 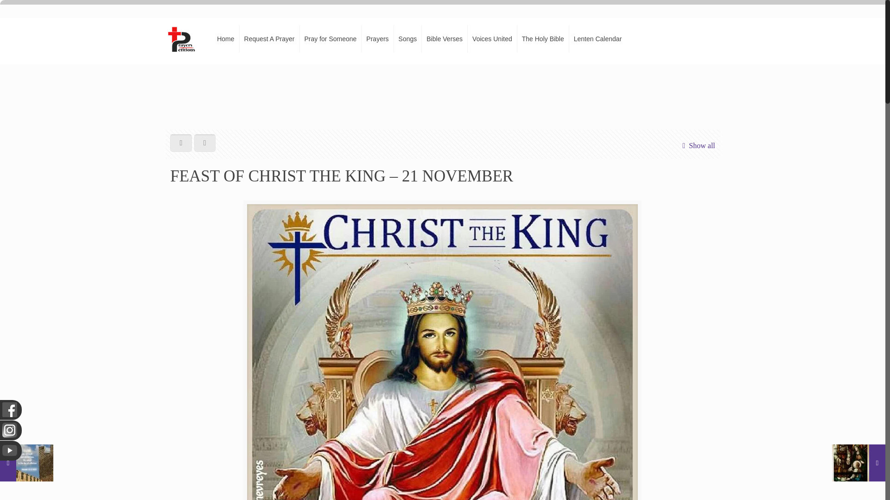 What do you see at coordinates (445, 38) in the screenshot?
I see `Bible Verses` at bounding box center [445, 38].